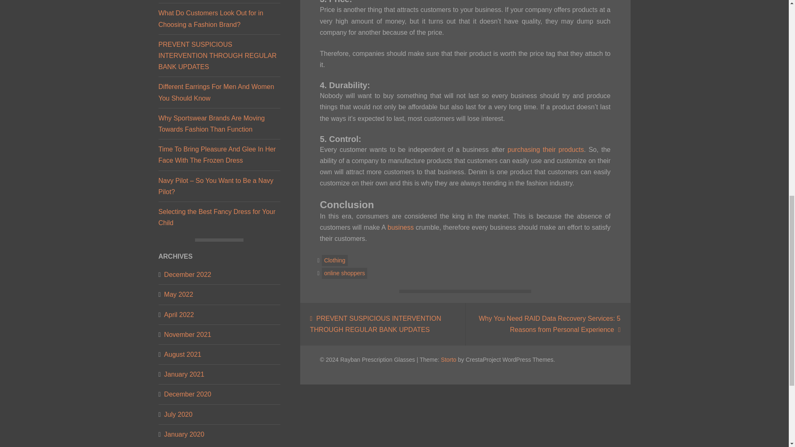 Image resolution: width=795 pixels, height=447 pixels. I want to click on January 2020, so click(184, 434).